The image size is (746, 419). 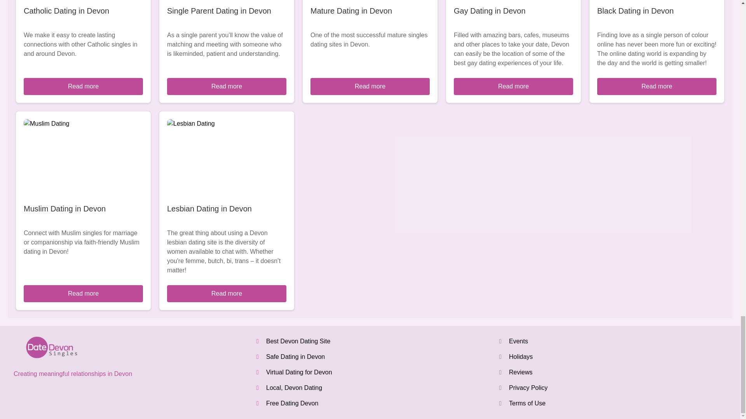 I want to click on Read more, so click(x=227, y=86).